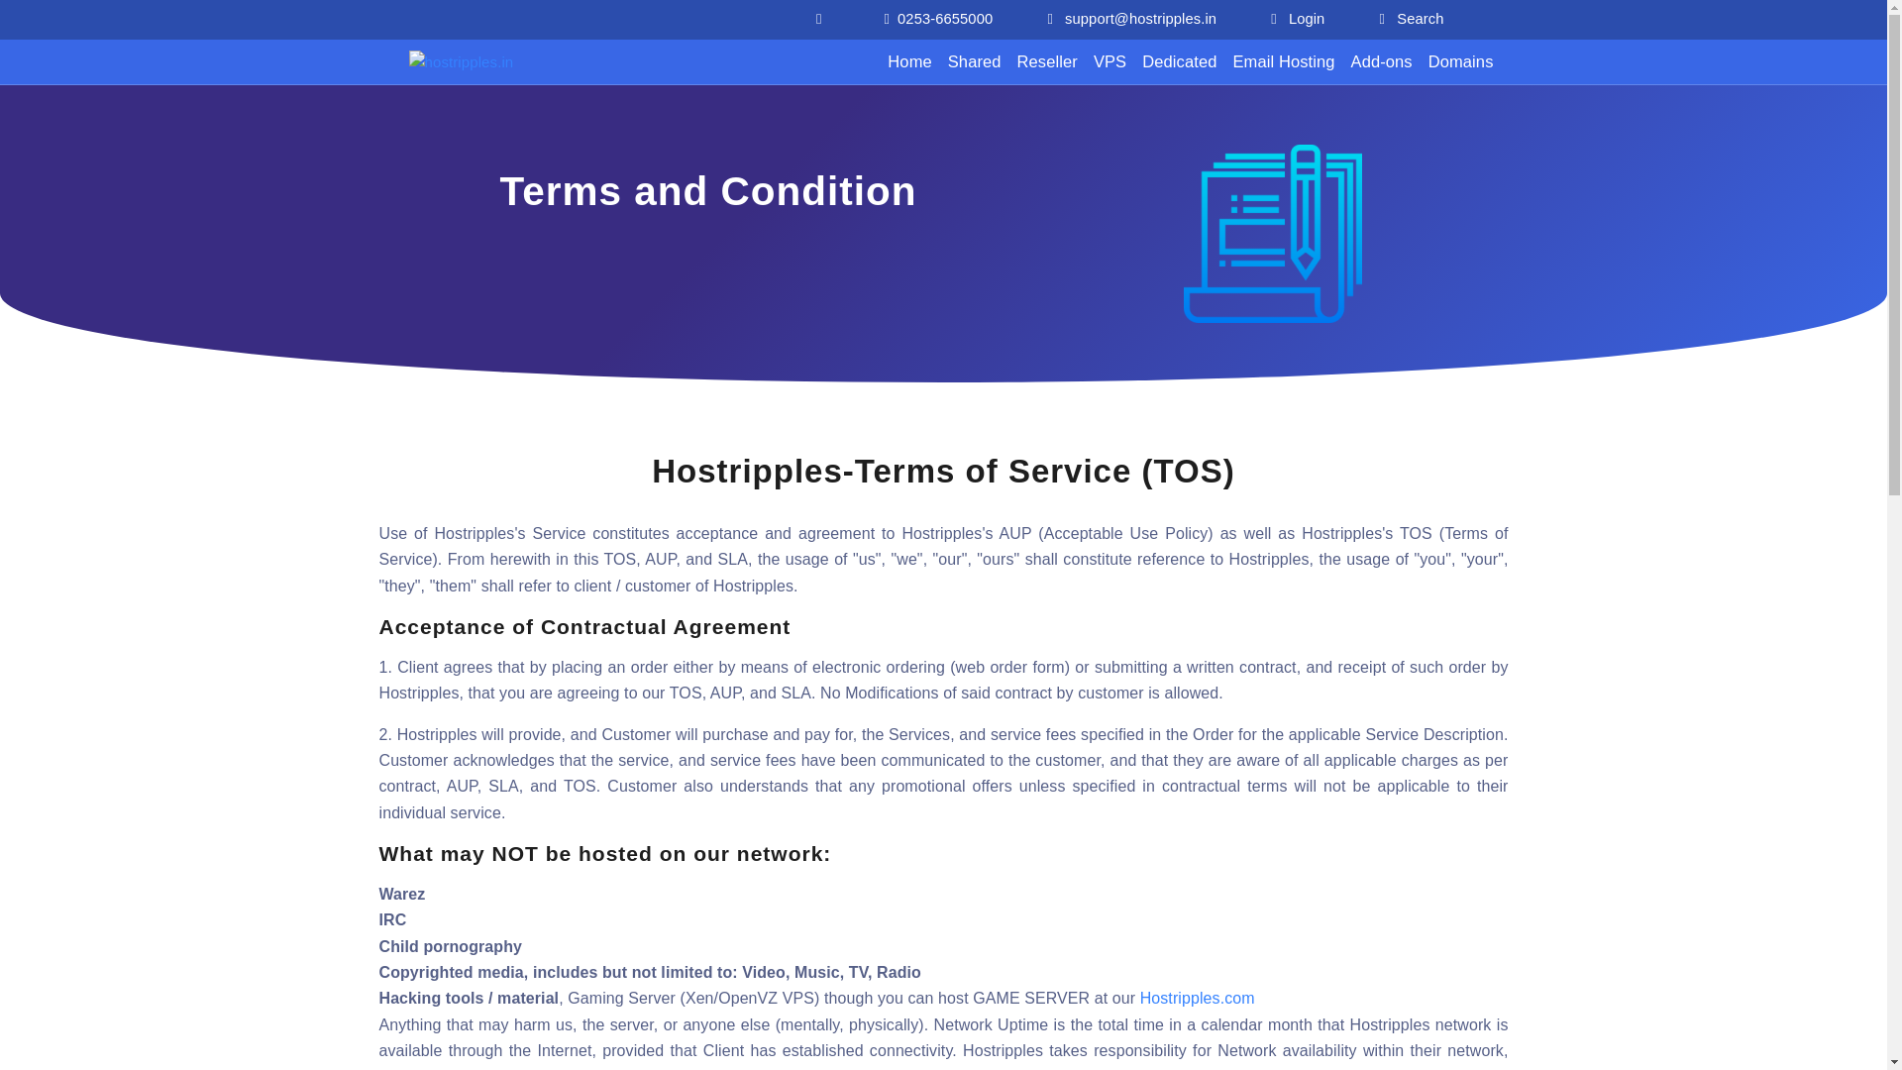  I want to click on Shared, so click(975, 61).